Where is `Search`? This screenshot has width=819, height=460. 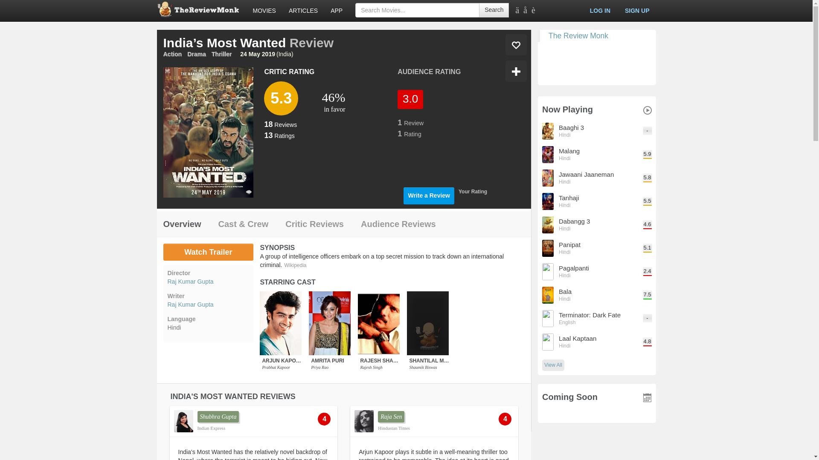
Search is located at coordinates (494, 10).